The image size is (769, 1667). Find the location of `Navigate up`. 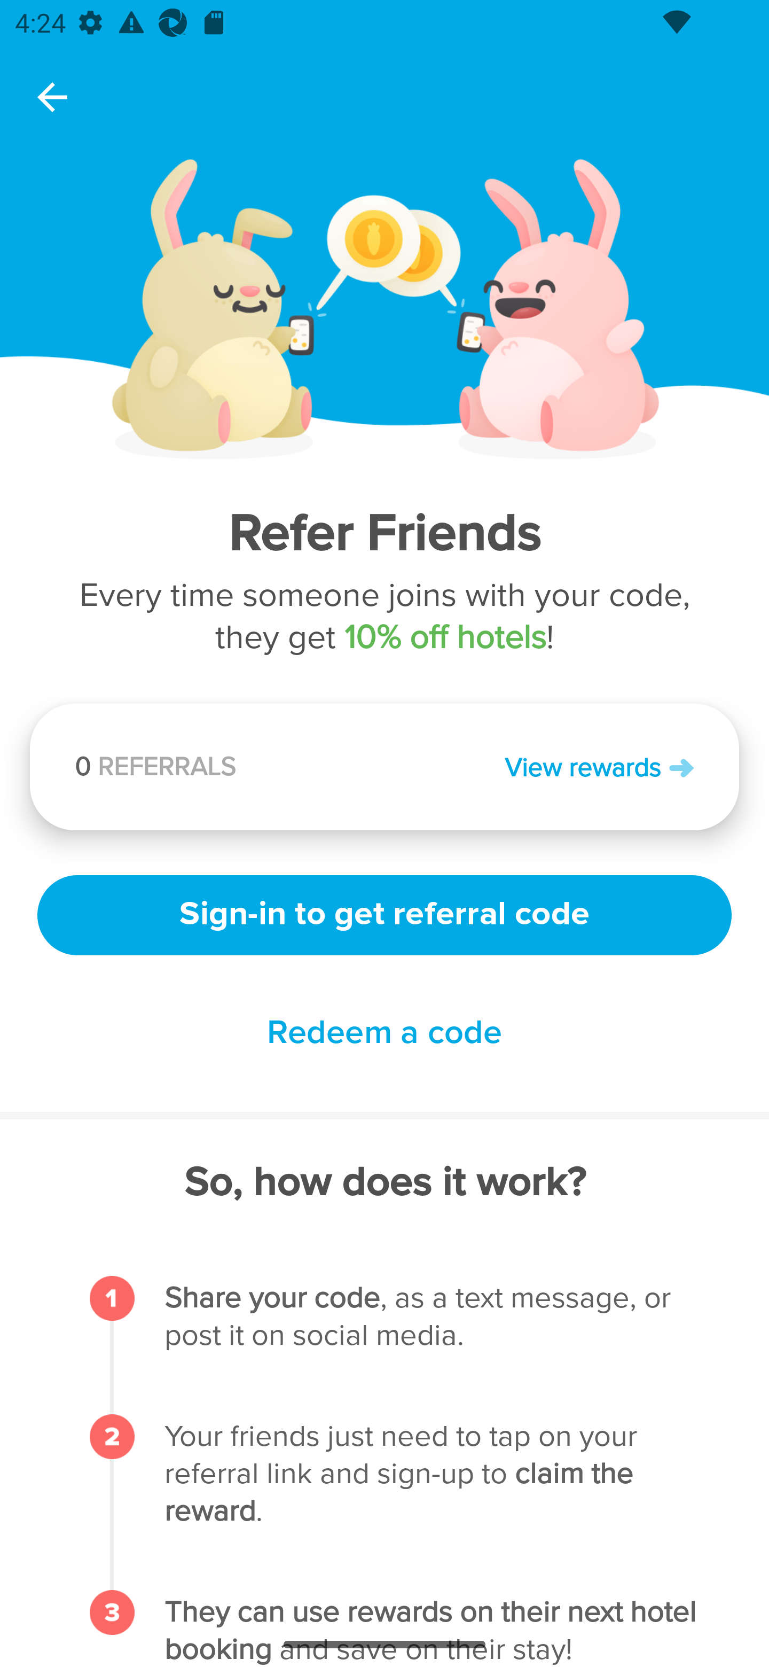

Navigate up is located at coordinates (52, 97).